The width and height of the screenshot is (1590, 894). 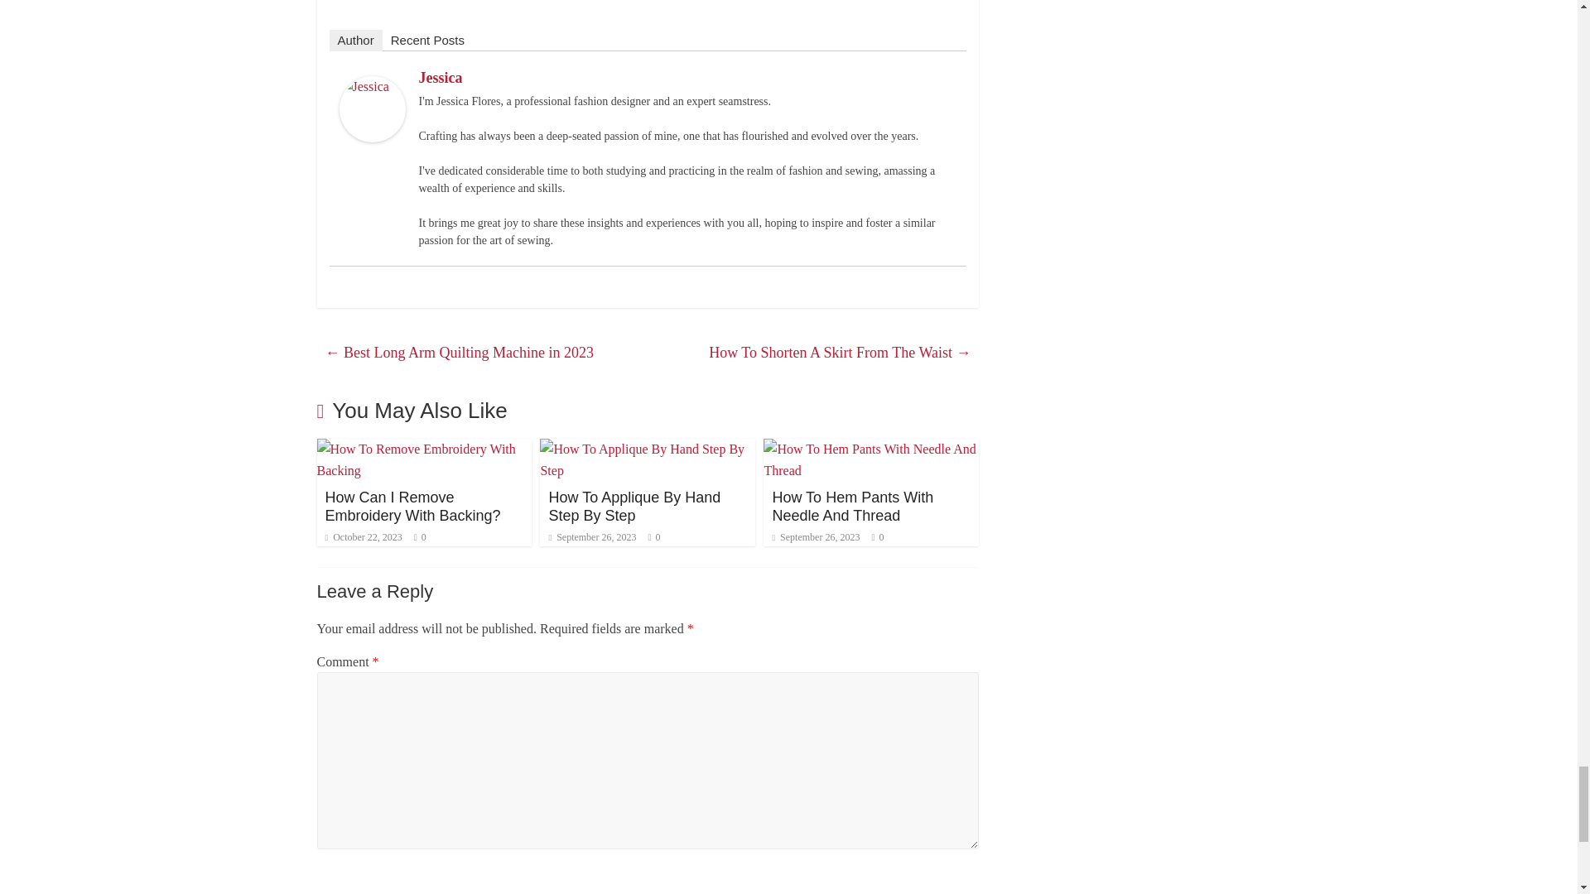 I want to click on How Can I Remove Embroidery With Backing?, so click(x=412, y=506).